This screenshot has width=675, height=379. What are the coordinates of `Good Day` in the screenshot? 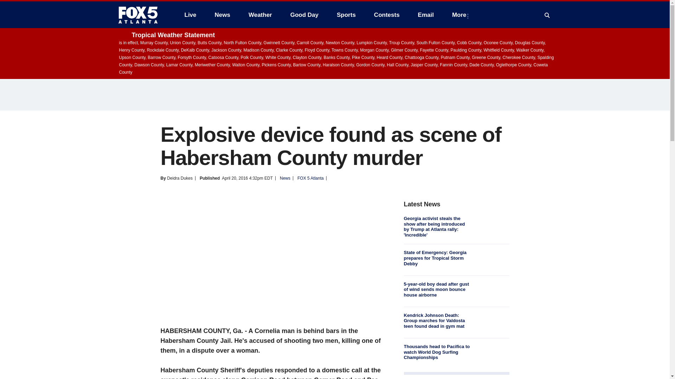 It's located at (304, 15).